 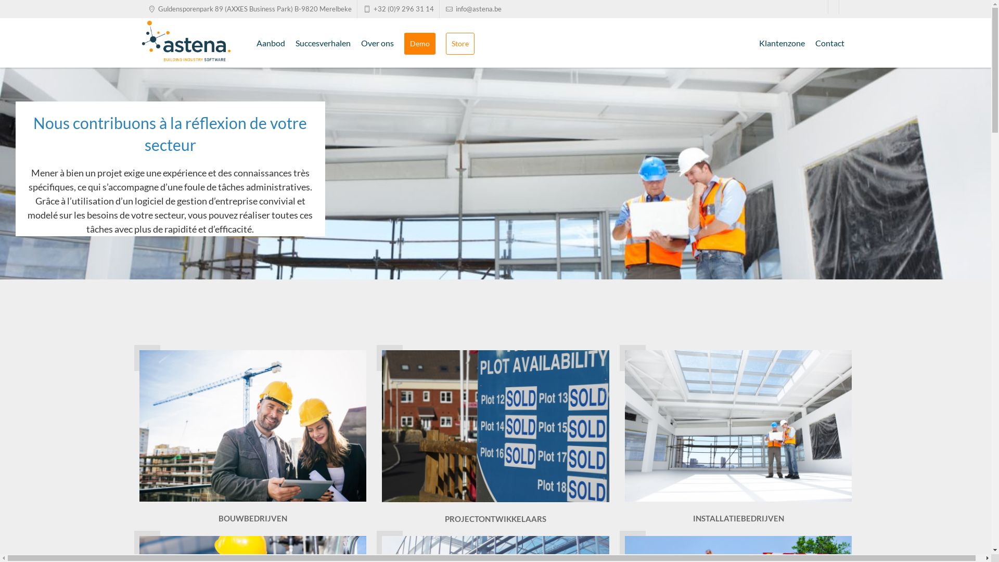 I want to click on Guldensporenpark 89 (AXXES Business Park) B-9820 Merelbeke, so click(x=249, y=9).